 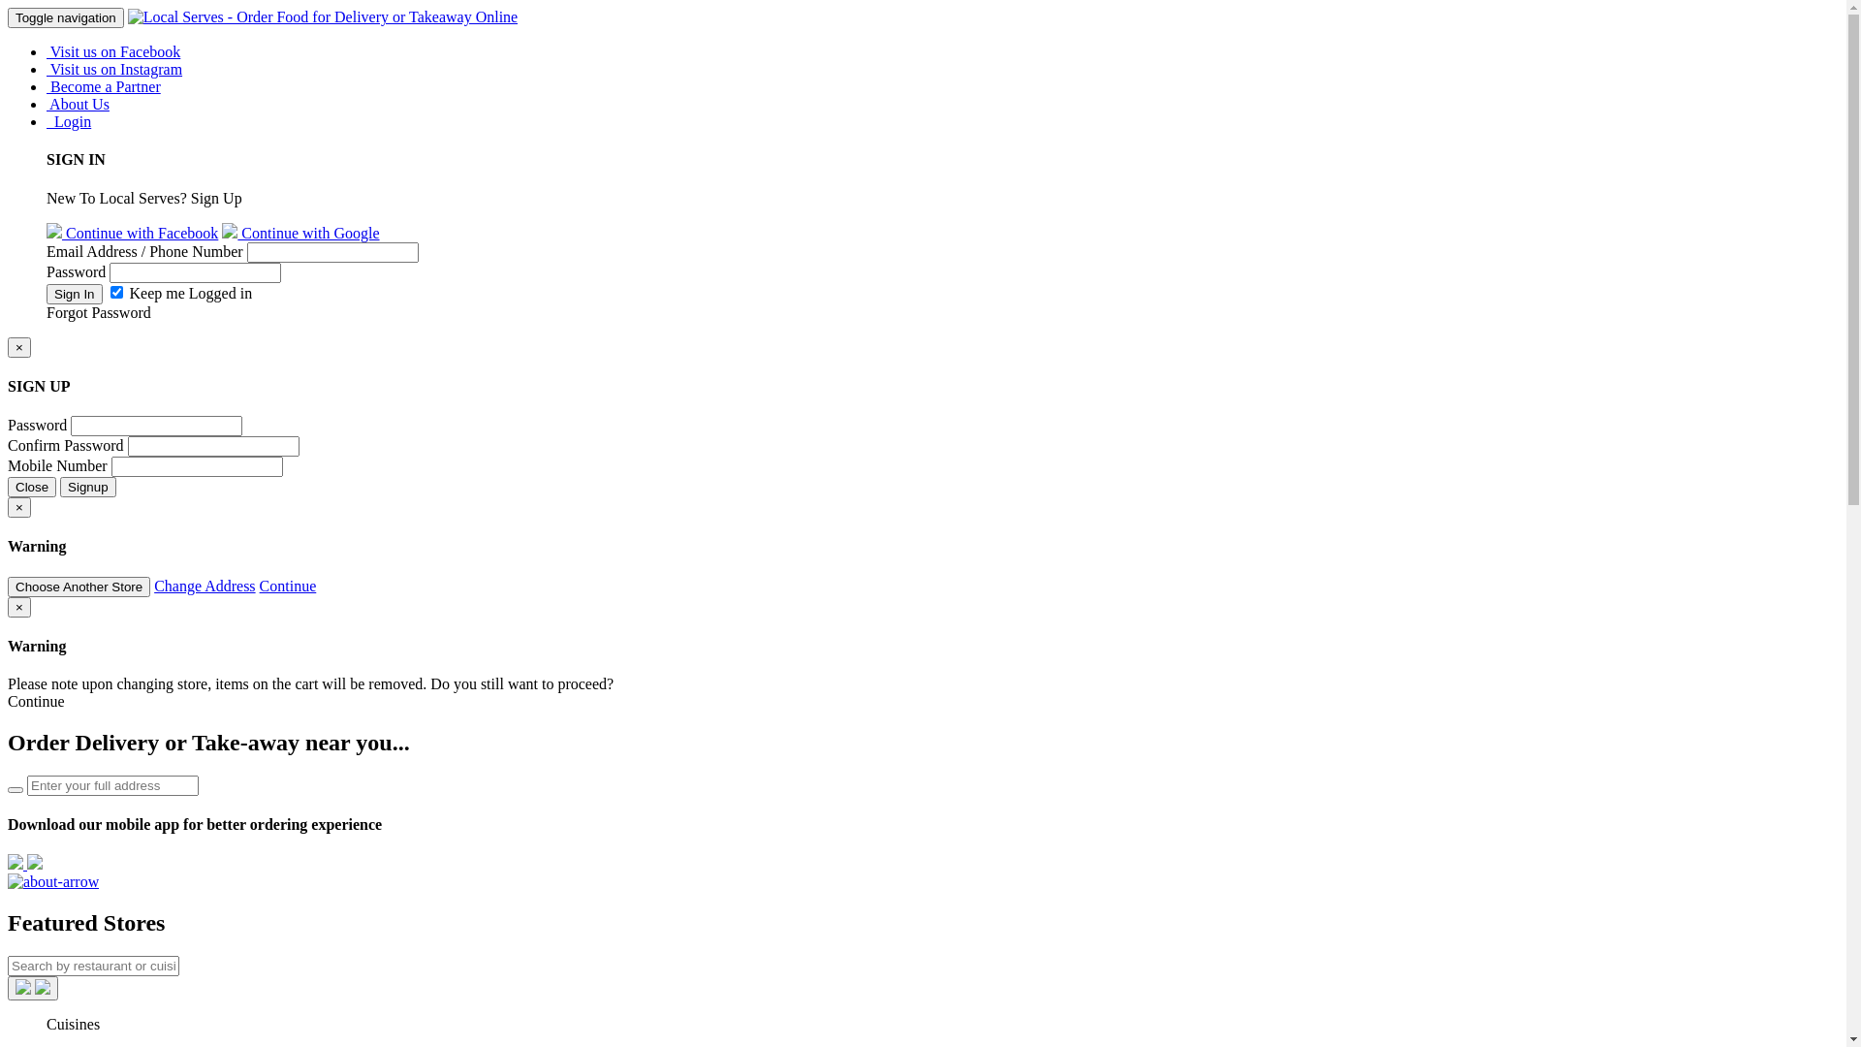 What do you see at coordinates (300, 233) in the screenshot?
I see `Continue with Google` at bounding box center [300, 233].